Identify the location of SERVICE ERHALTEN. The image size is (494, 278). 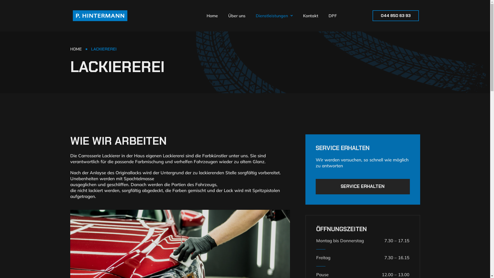
(363, 186).